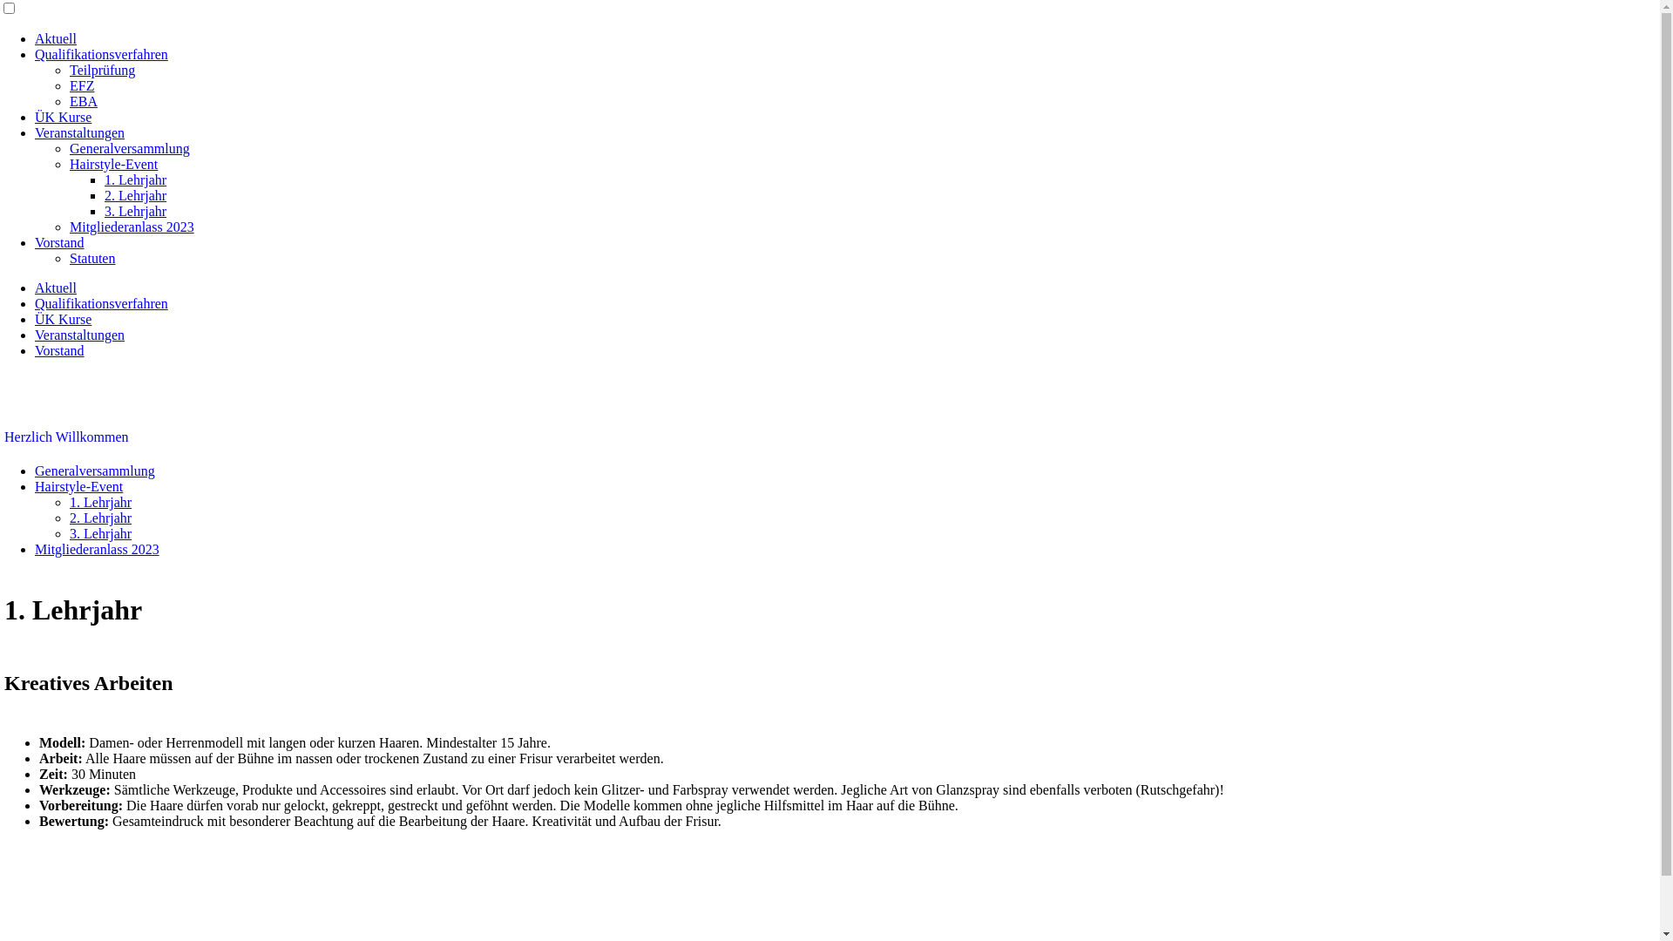 This screenshot has width=1673, height=941. What do you see at coordinates (130, 148) in the screenshot?
I see `Generalversammlung` at bounding box center [130, 148].